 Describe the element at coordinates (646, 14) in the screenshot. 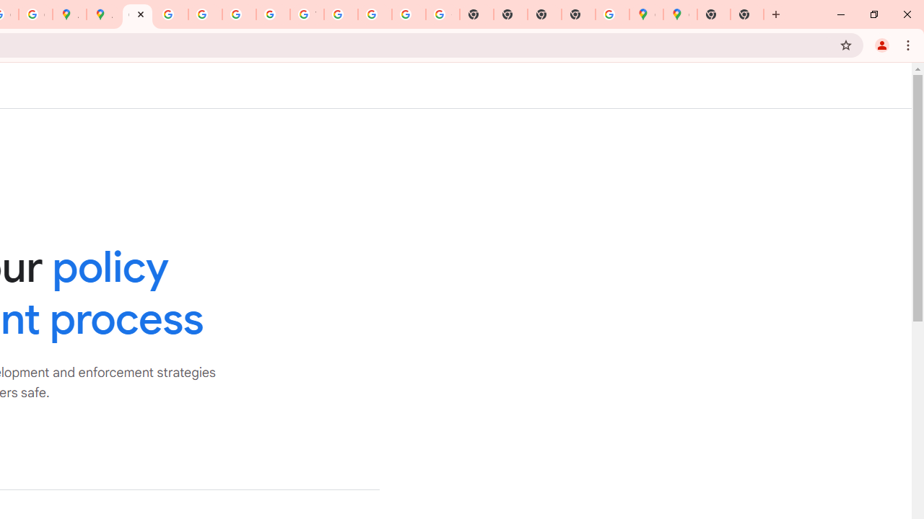

I see `Google Maps` at that location.